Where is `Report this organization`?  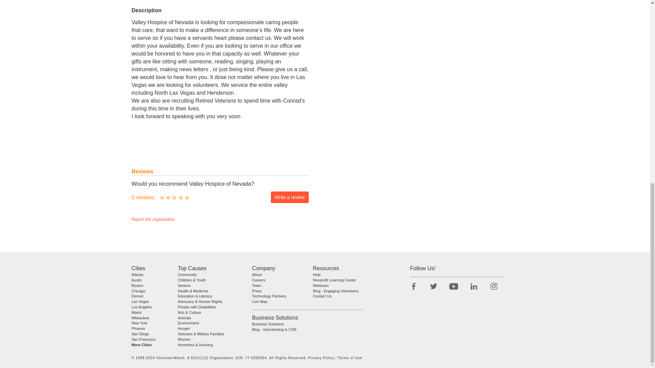 Report this organization is located at coordinates (153, 219).